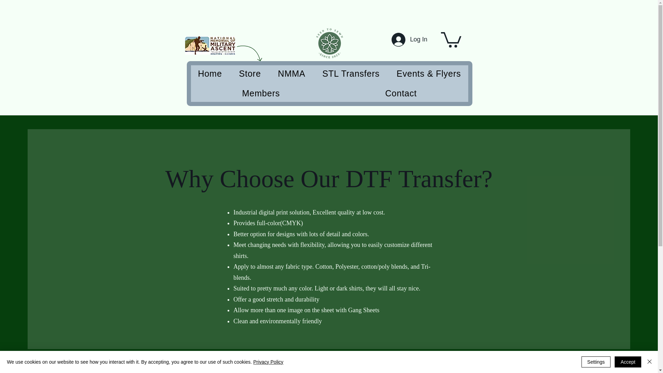  Describe the element at coordinates (210, 74) in the screenshot. I see `Home` at that location.